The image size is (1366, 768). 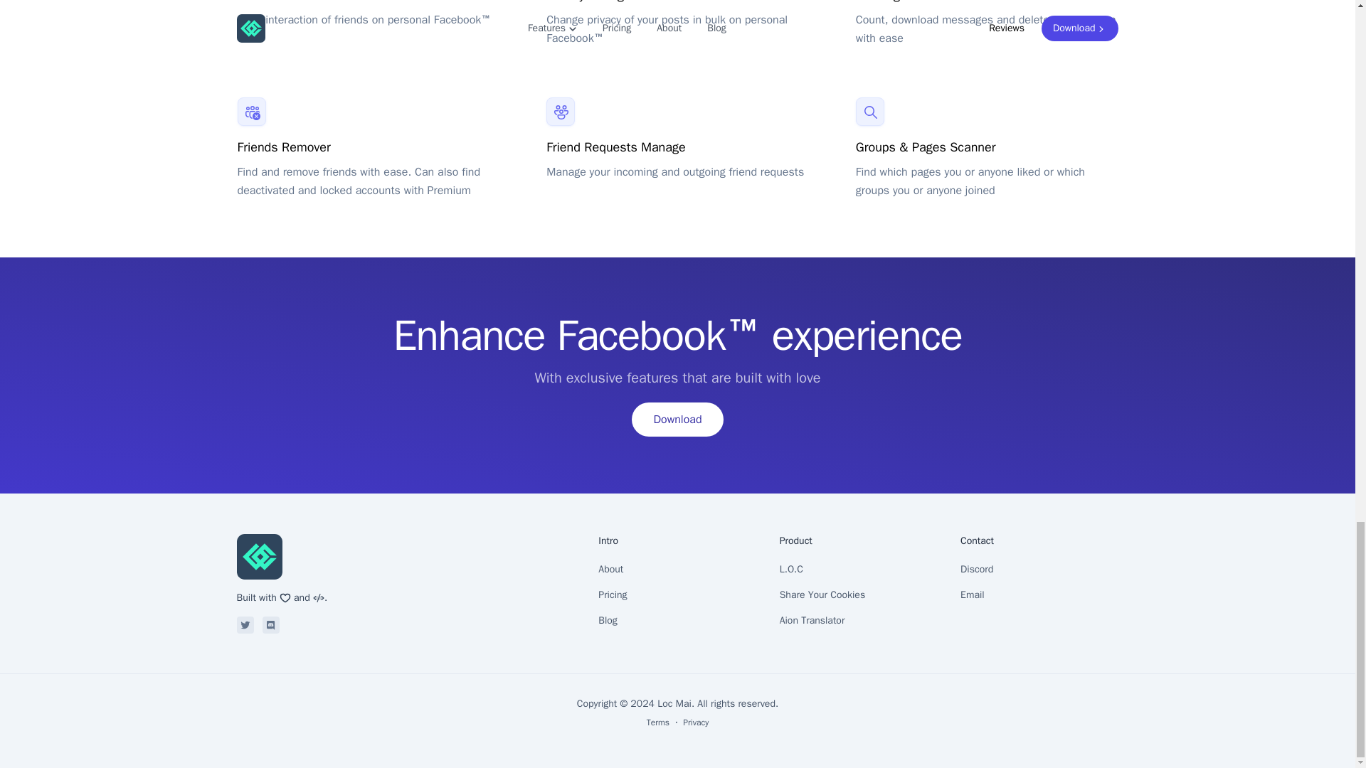 I want to click on Twitter or X, so click(x=245, y=625).